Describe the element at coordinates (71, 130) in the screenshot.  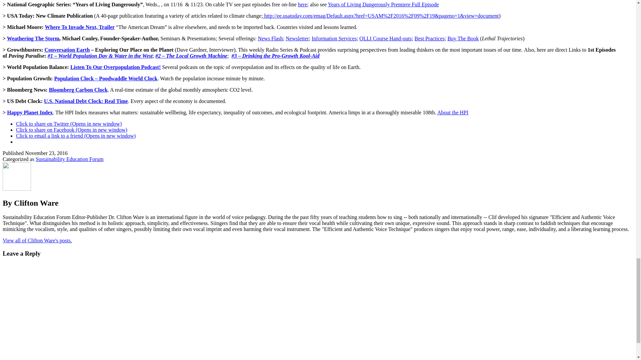
I see `Click to share on Facebook` at that location.